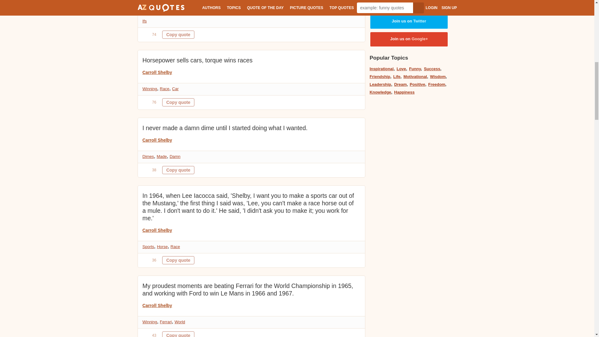 This screenshot has height=337, width=599. What do you see at coordinates (178, 35) in the screenshot?
I see `Quote is copied` at bounding box center [178, 35].